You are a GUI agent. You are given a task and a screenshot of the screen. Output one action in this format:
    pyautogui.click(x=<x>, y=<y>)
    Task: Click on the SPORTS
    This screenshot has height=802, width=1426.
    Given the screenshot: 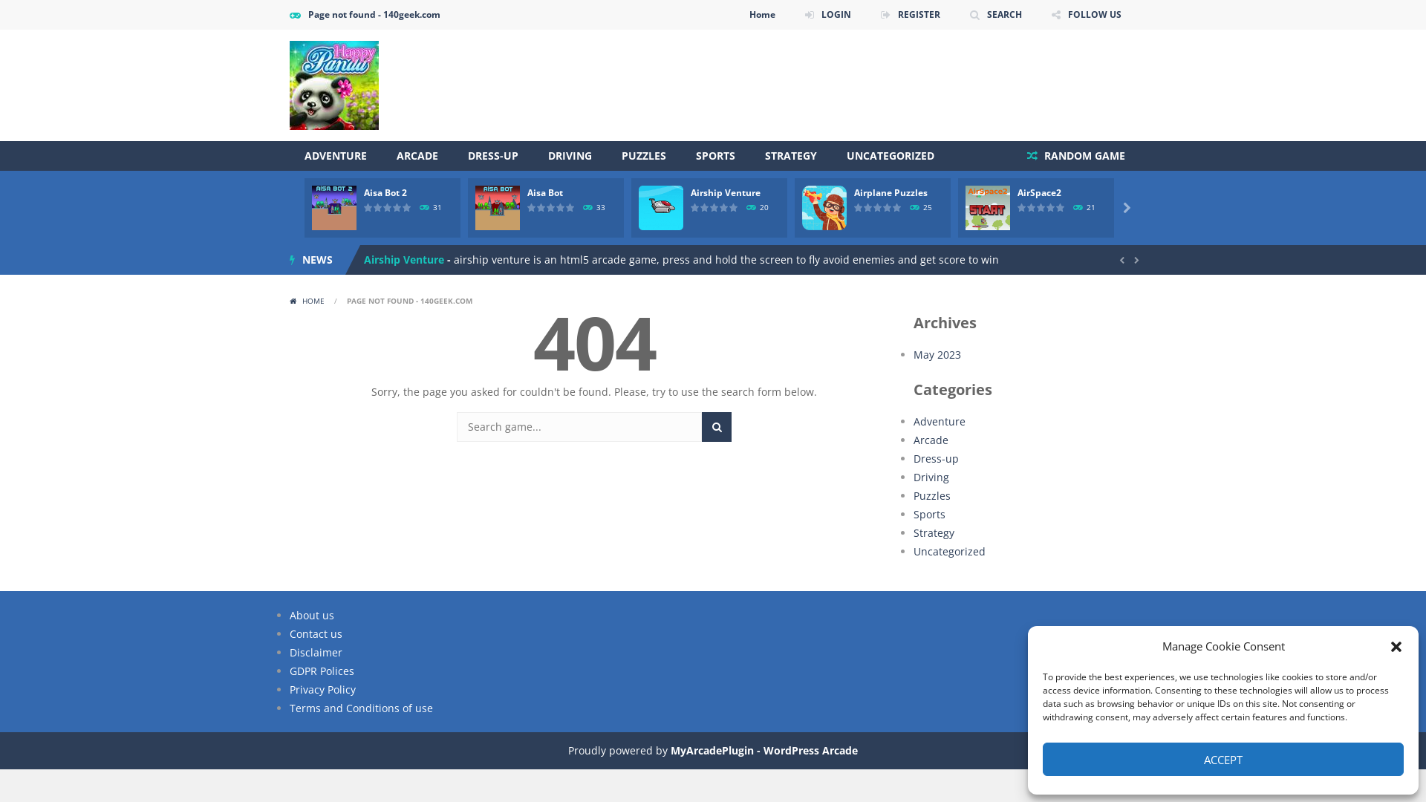 What is the action you would take?
    pyautogui.click(x=715, y=156)
    